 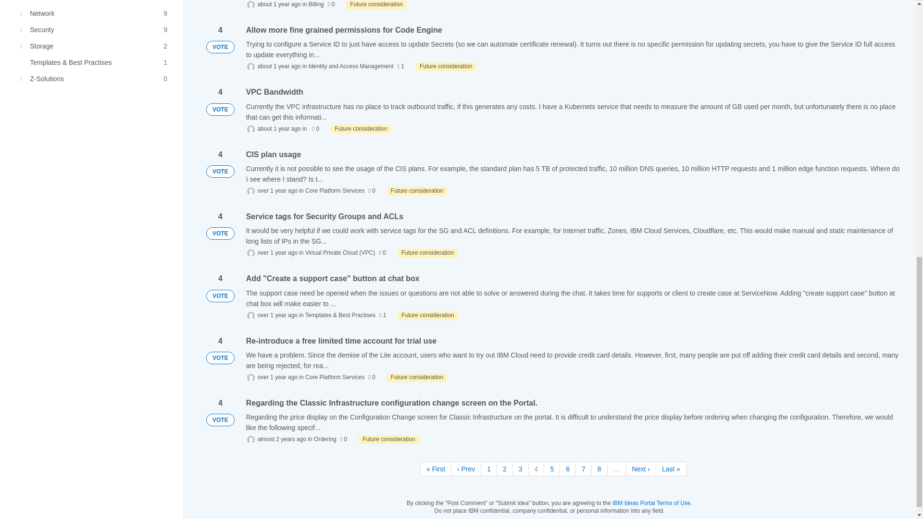 I want to click on Future consideration, so click(x=428, y=316).